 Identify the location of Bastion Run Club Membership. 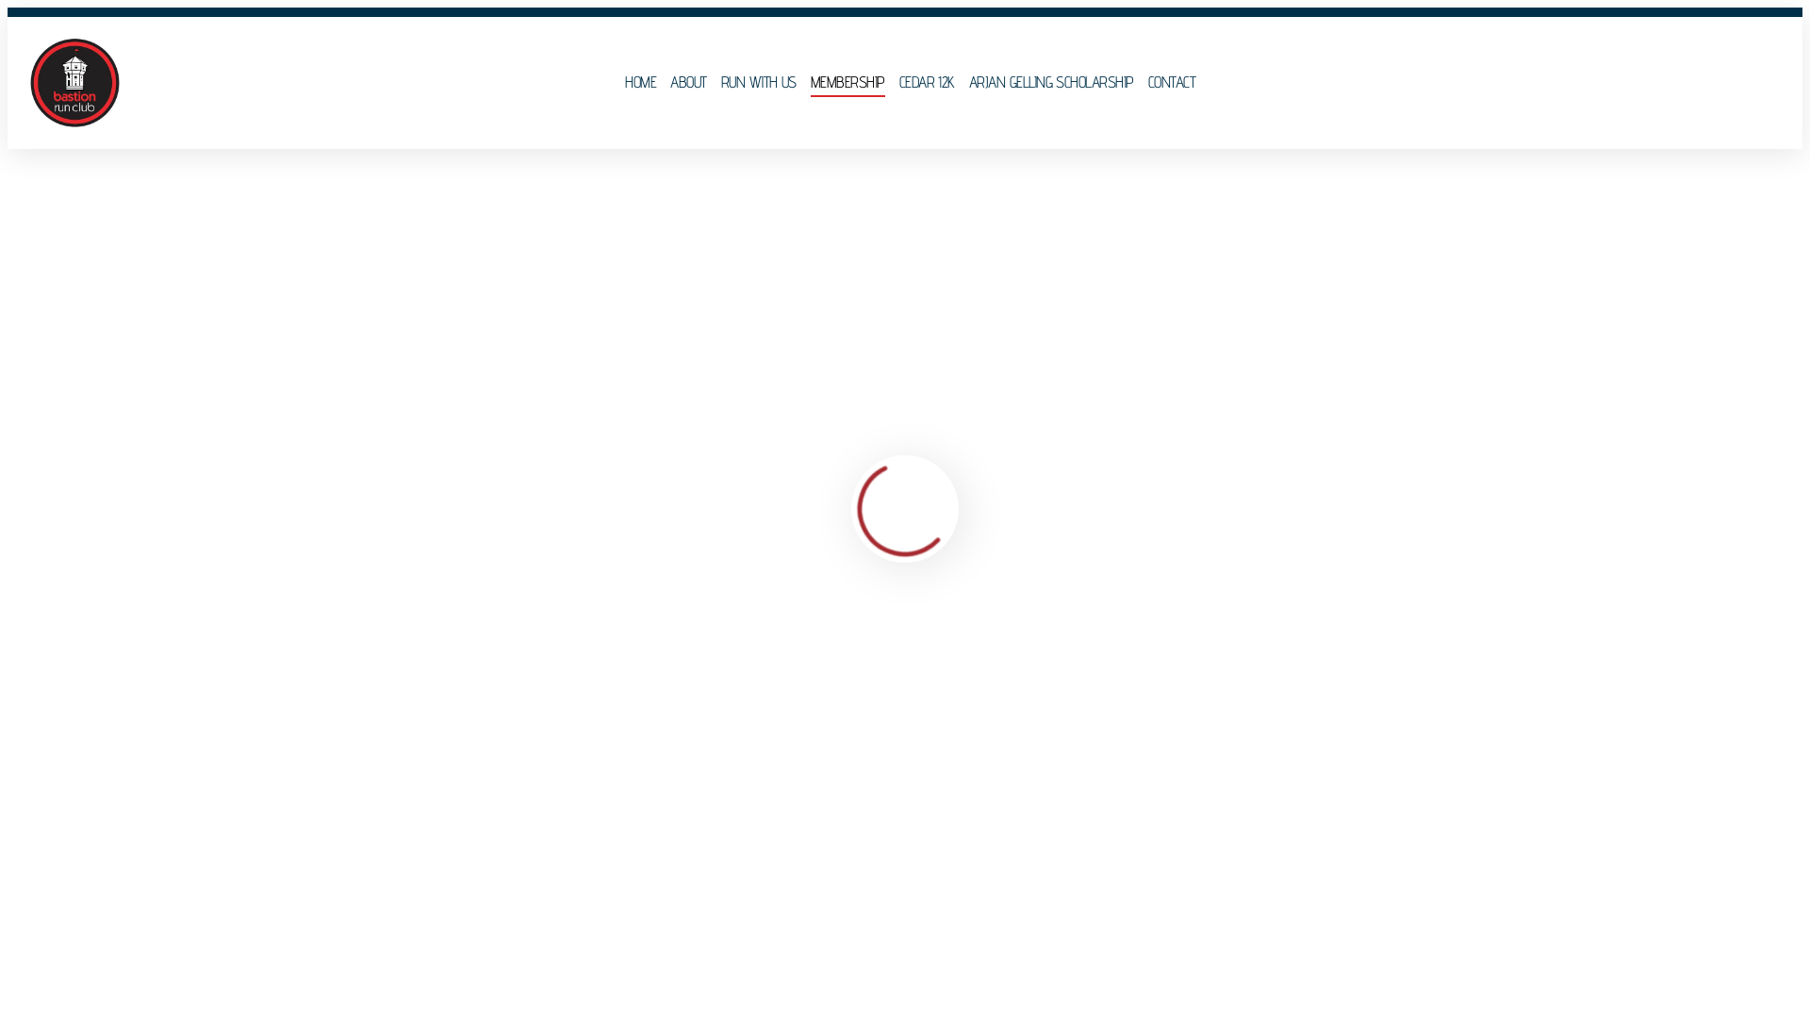
(160, 1005).